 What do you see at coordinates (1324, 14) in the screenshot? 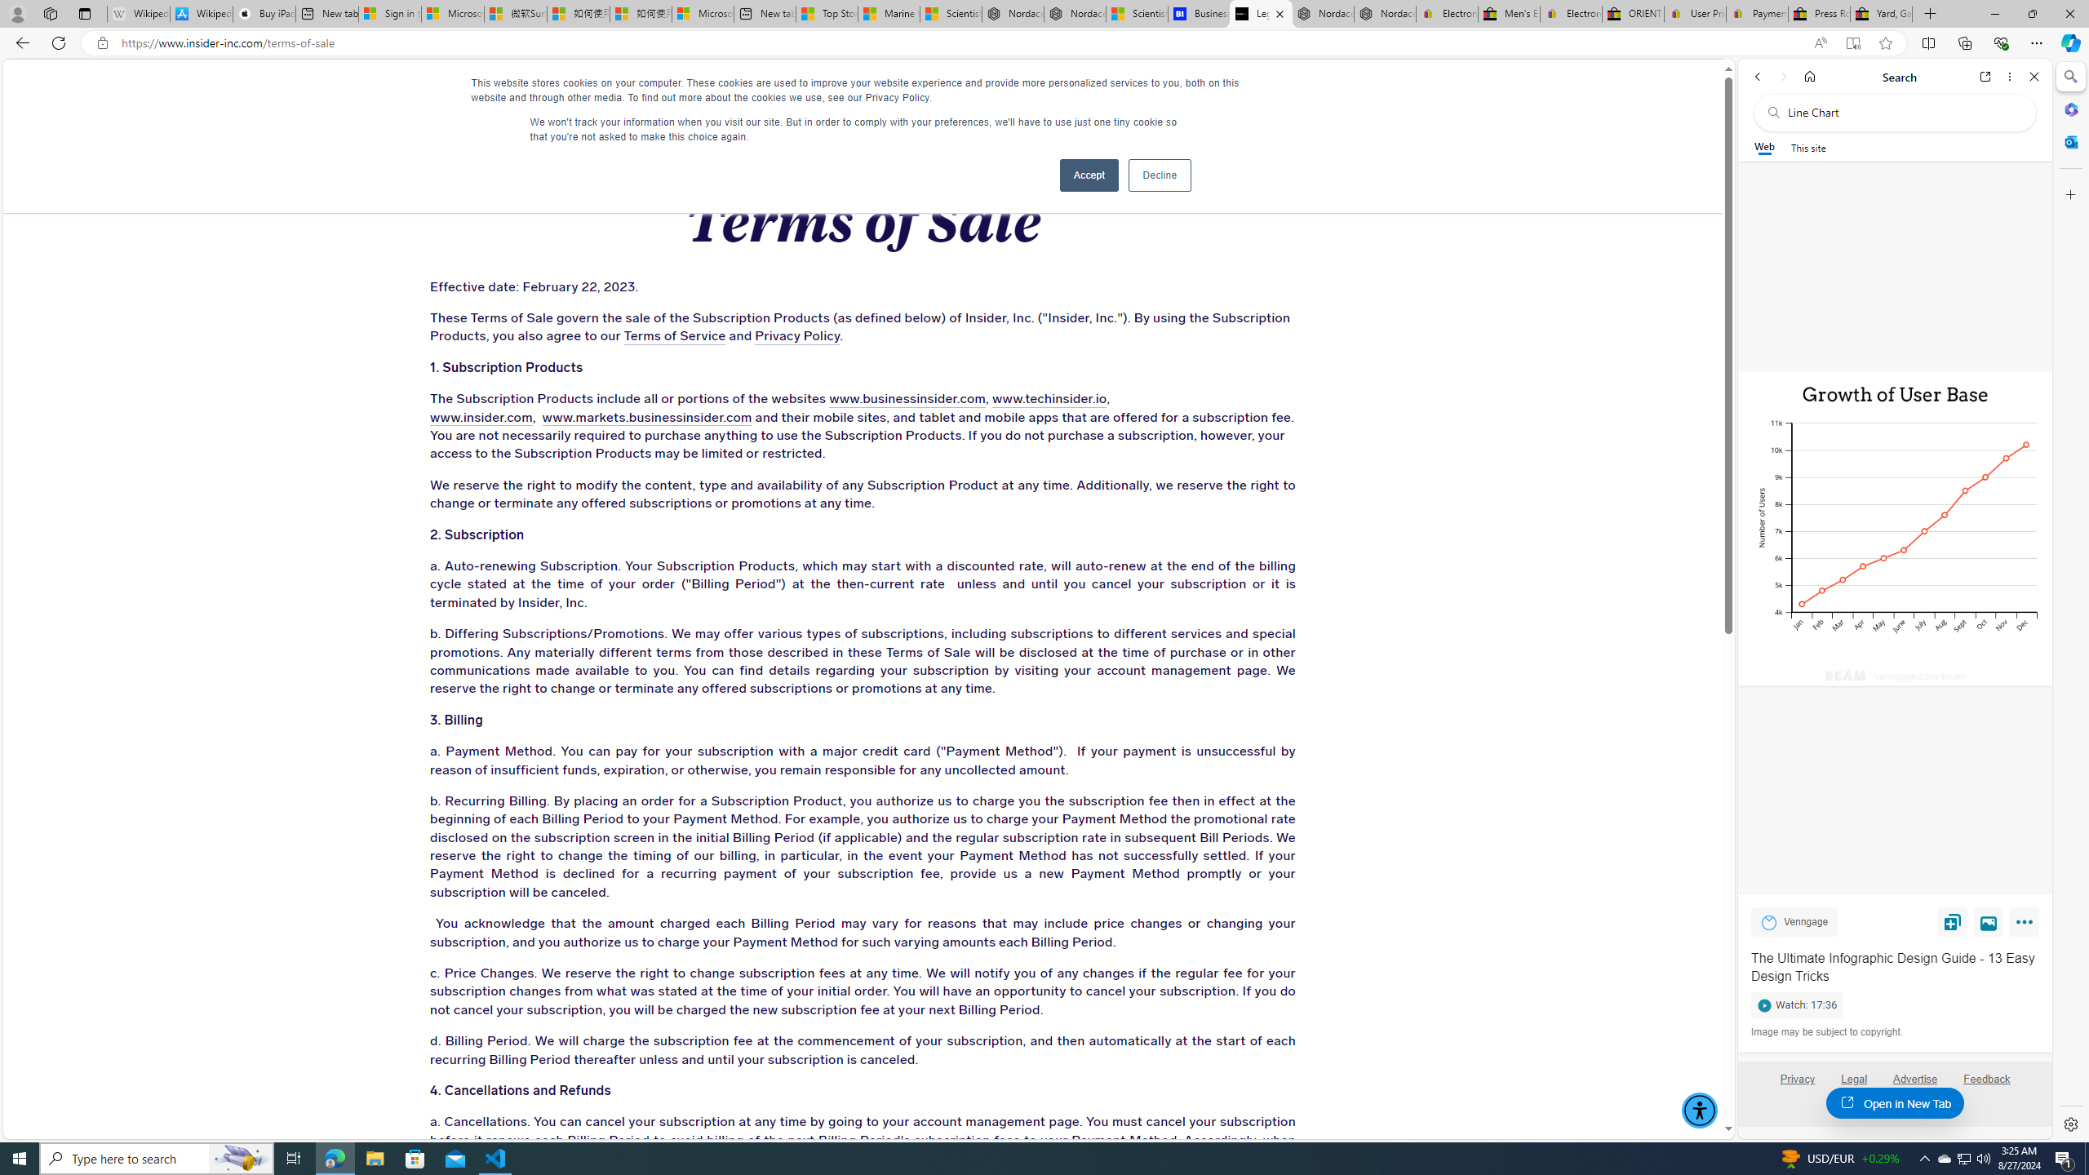
I see `Nordace - Summer Adventures 2024` at bounding box center [1324, 14].